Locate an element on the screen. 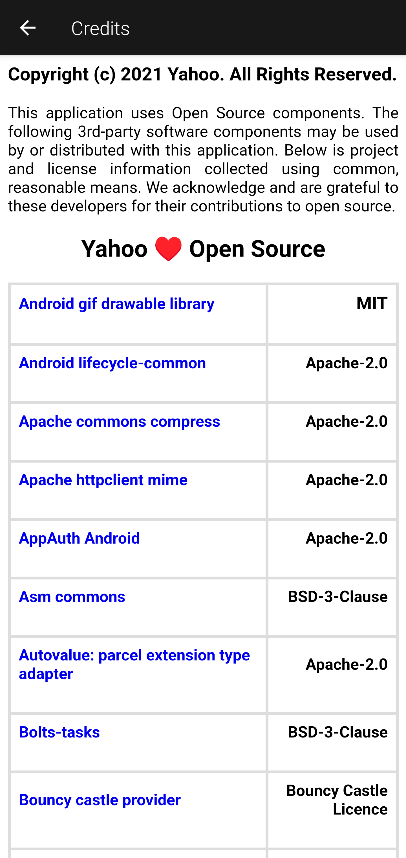 The width and height of the screenshot is (406, 858). Android lifecycle-common is located at coordinates (112, 363).